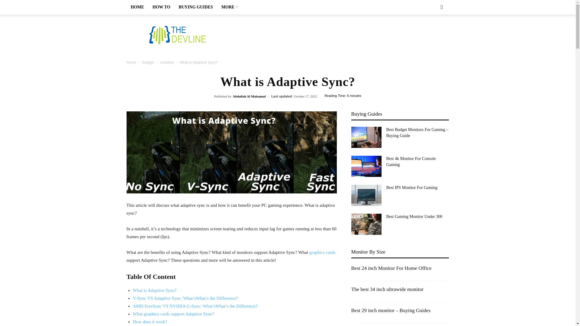  I want to click on Gadget, so click(148, 62).